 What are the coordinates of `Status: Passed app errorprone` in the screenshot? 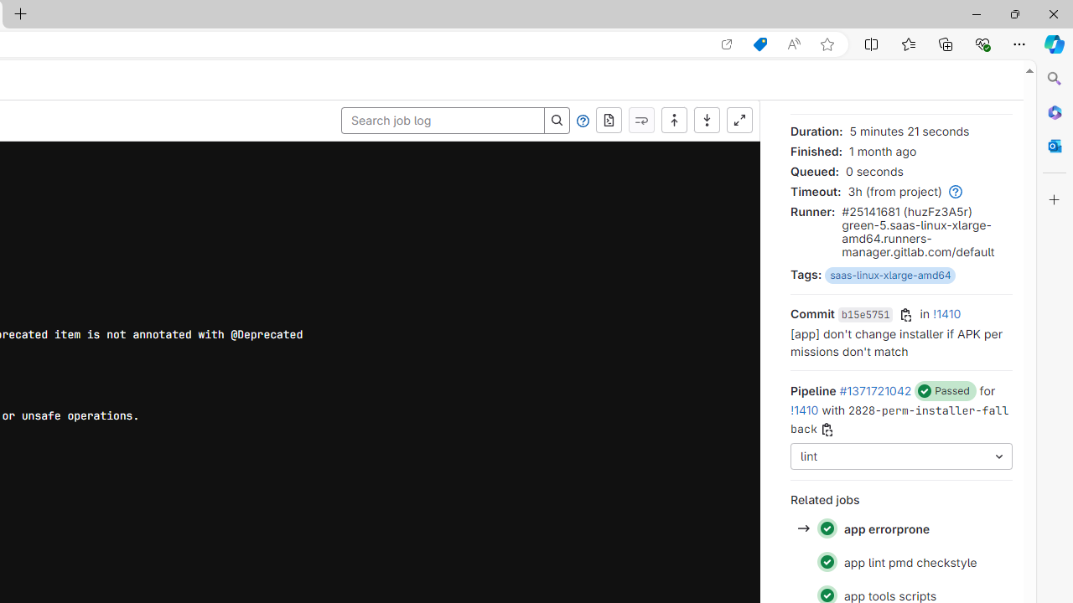 It's located at (900, 529).